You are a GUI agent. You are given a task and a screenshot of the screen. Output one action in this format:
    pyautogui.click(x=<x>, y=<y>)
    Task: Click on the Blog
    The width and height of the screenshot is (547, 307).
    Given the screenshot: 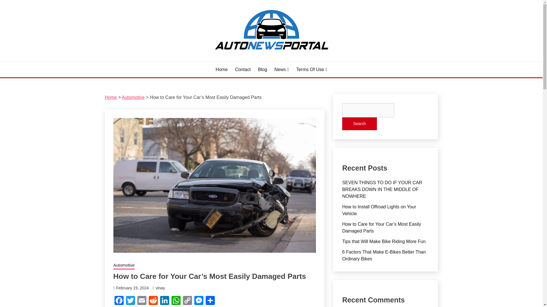 What is the action you would take?
    pyautogui.click(x=263, y=70)
    